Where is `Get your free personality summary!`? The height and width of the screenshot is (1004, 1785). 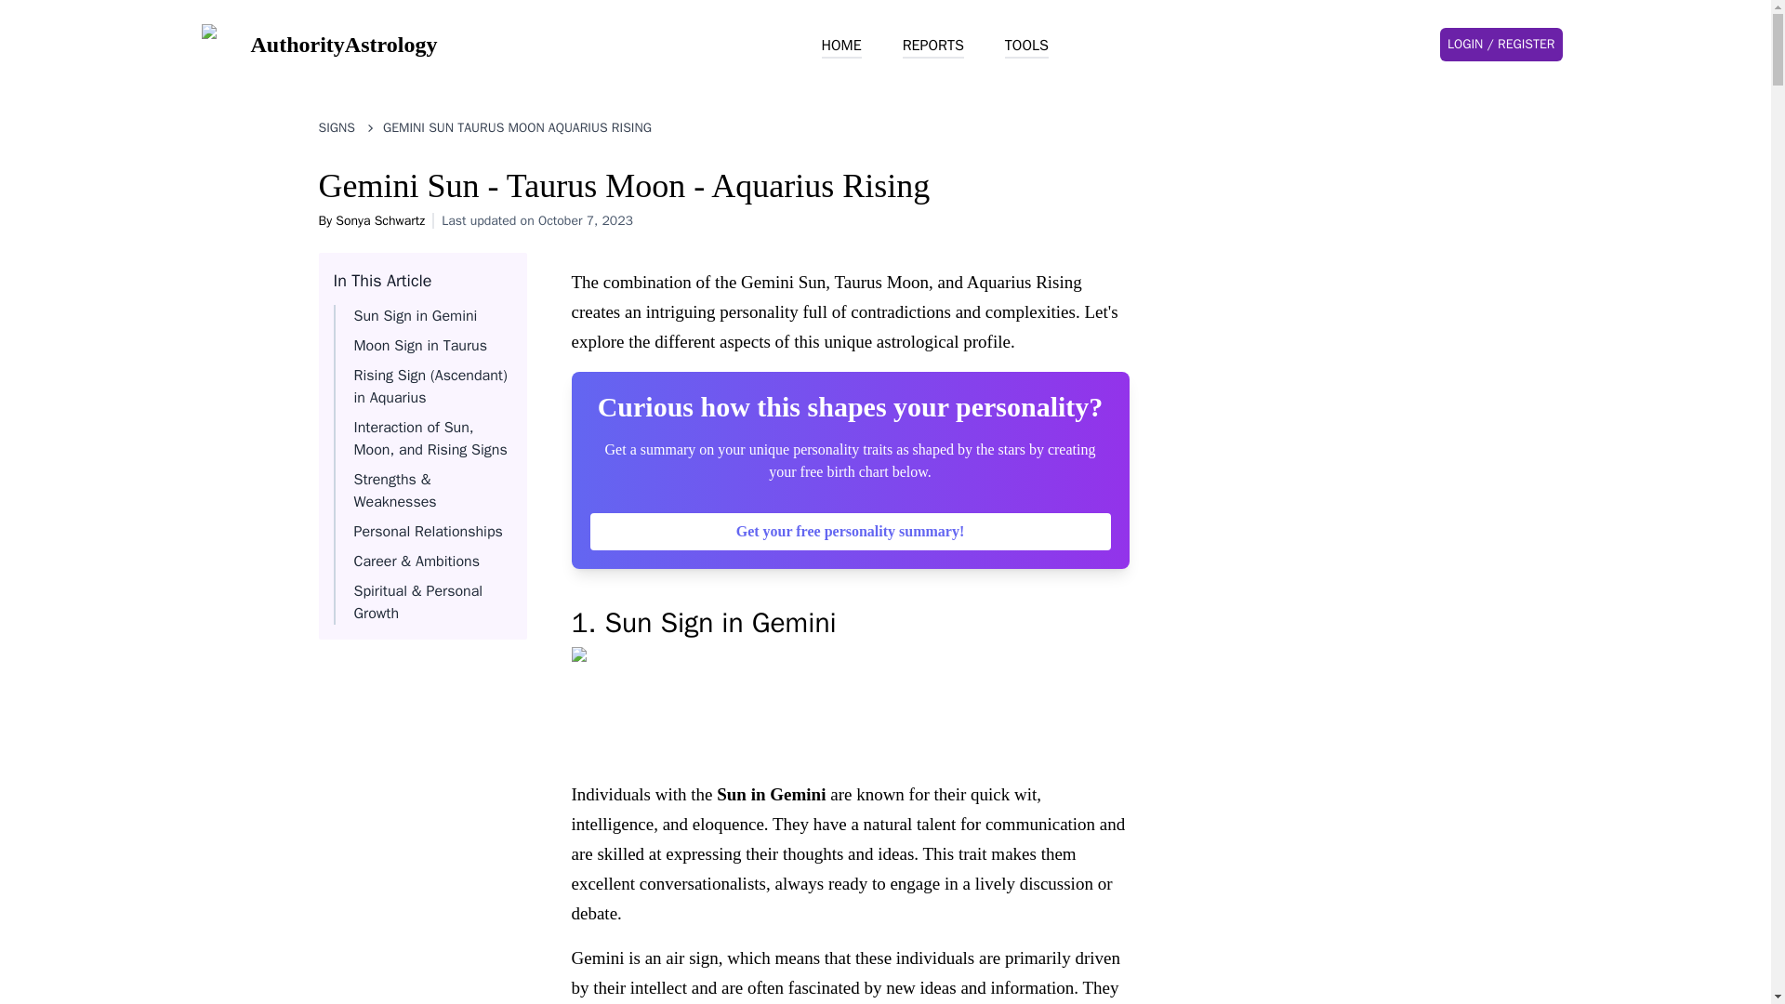
Get your free personality summary! is located at coordinates (850, 531).